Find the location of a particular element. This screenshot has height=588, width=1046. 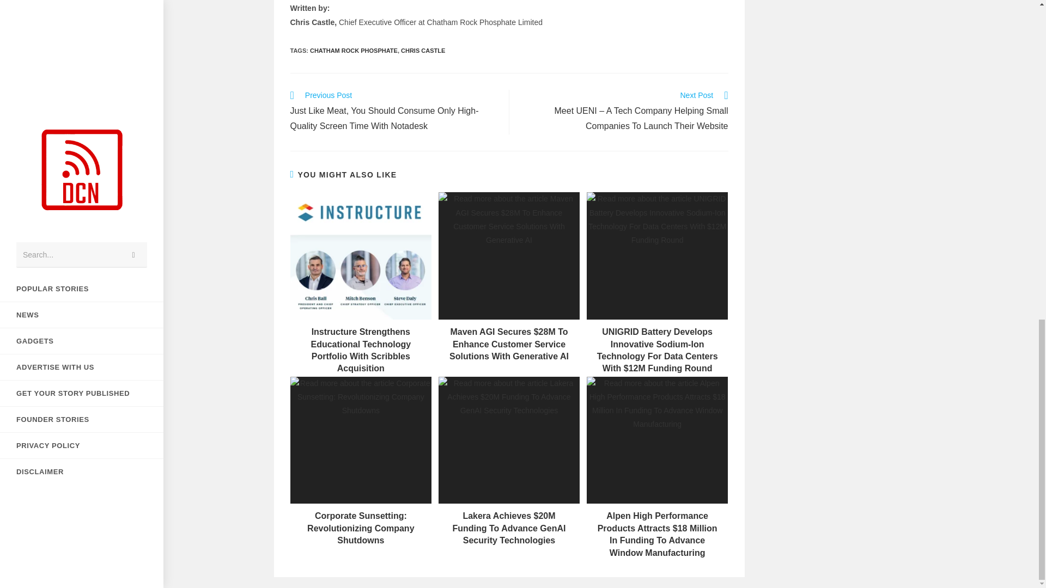

CHATHAM ROCK PHOSPHATE is located at coordinates (353, 51).